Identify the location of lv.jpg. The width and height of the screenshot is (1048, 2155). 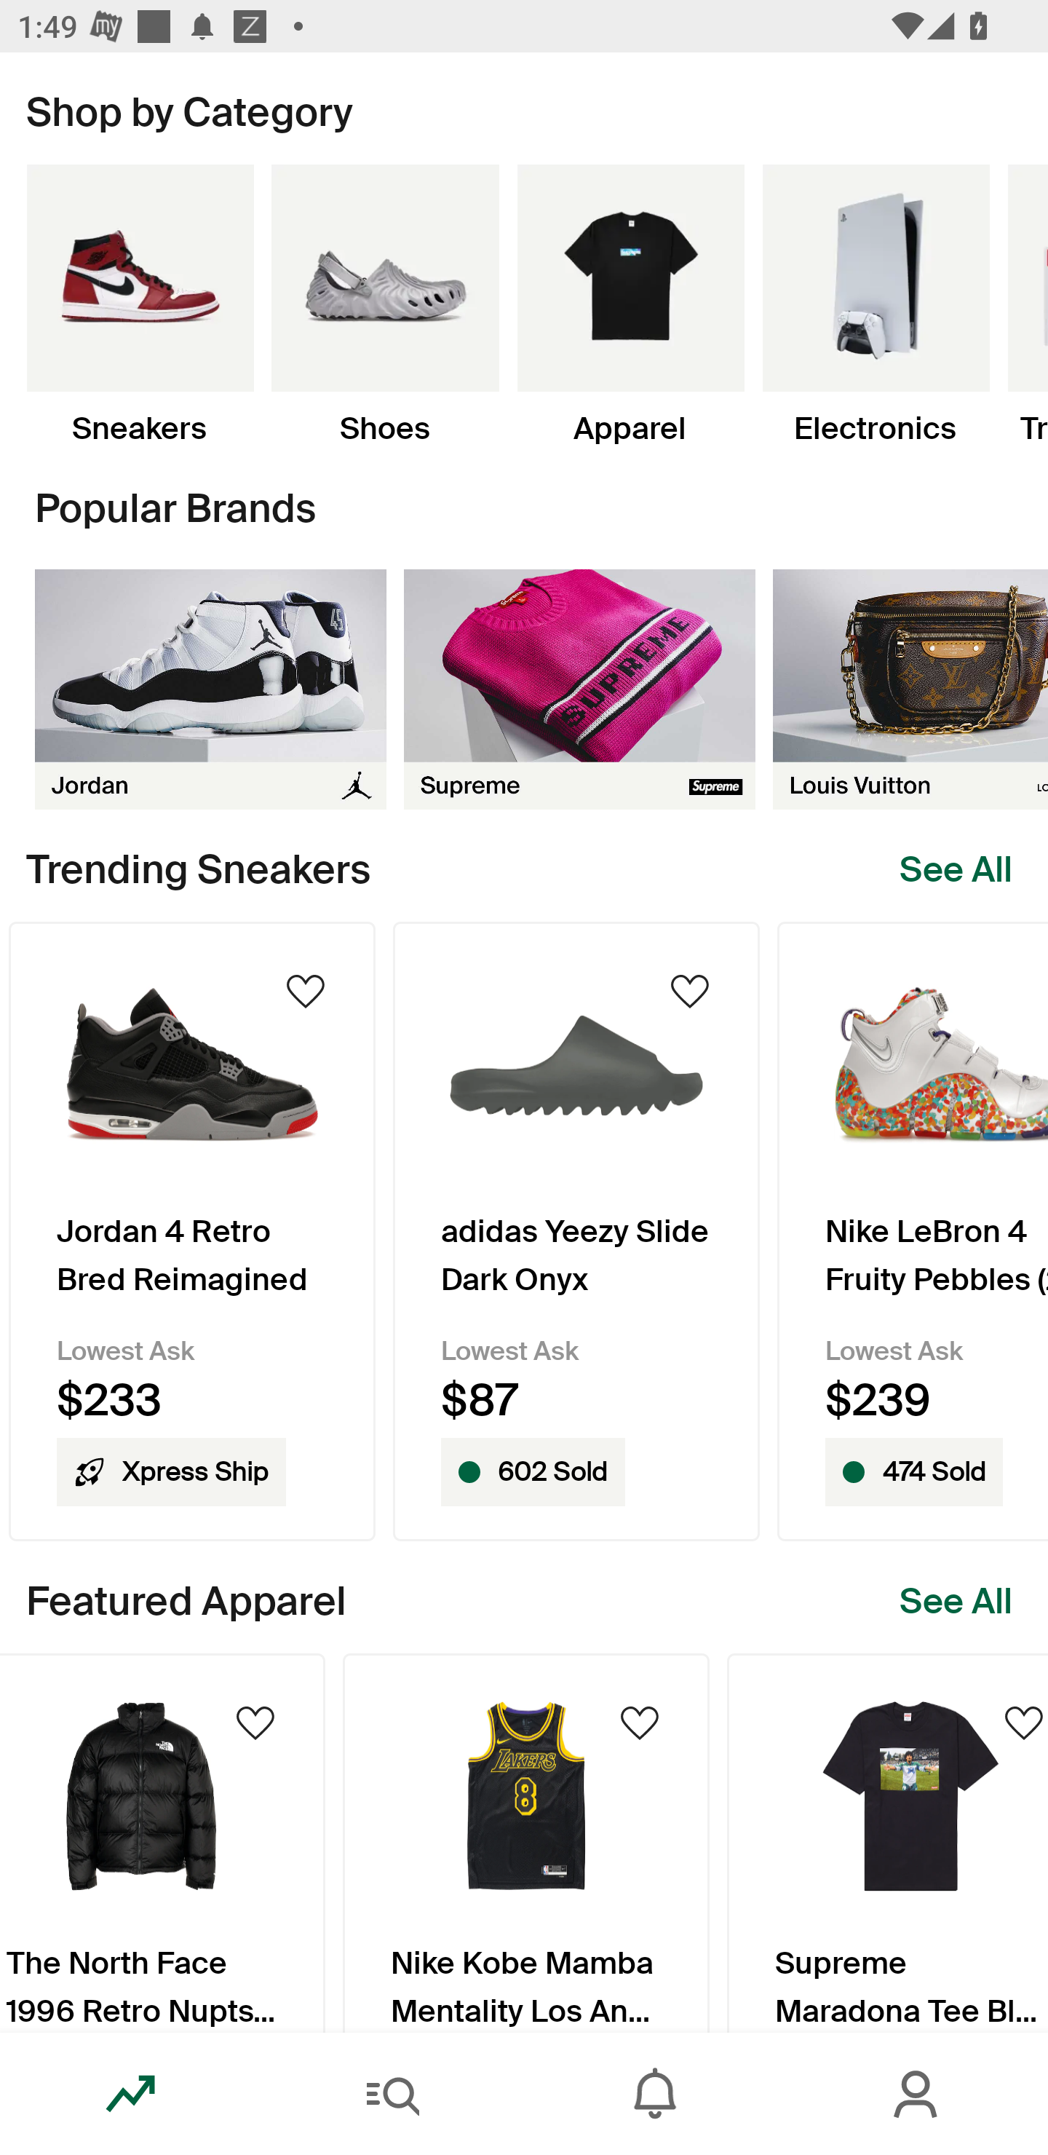
(910, 689).